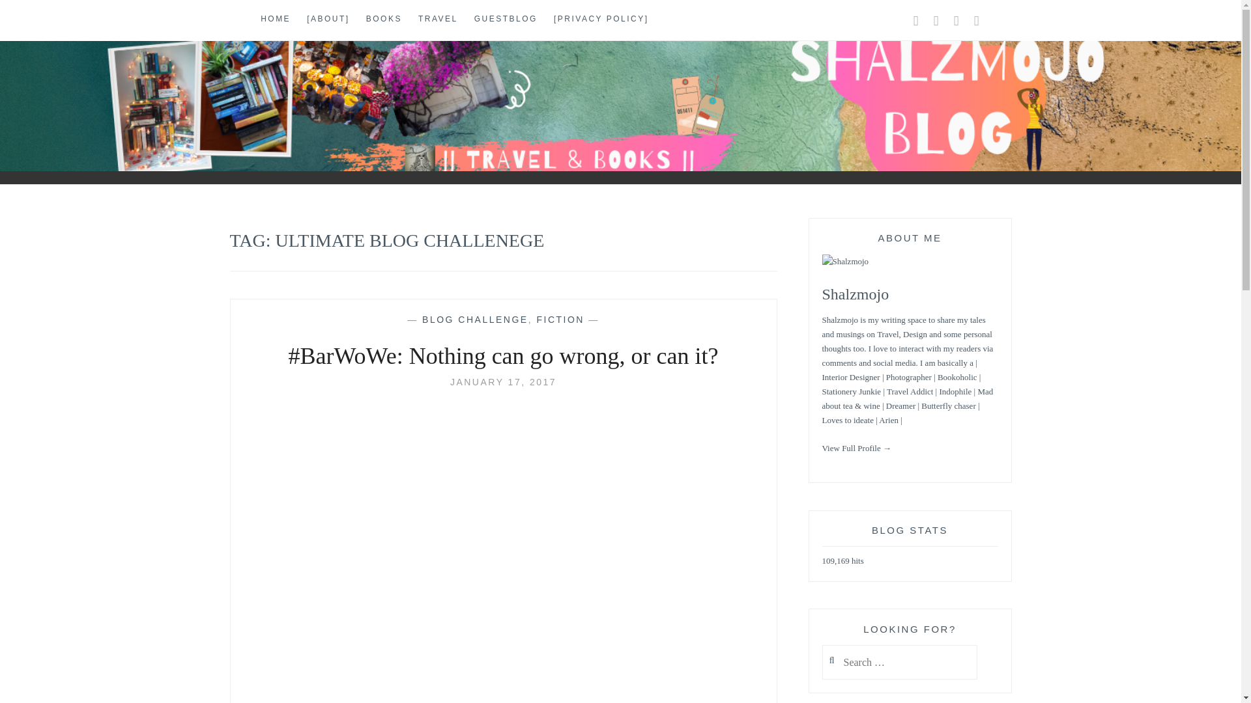 This screenshot has height=703, width=1251. I want to click on TRAVEL, so click(438, 20).